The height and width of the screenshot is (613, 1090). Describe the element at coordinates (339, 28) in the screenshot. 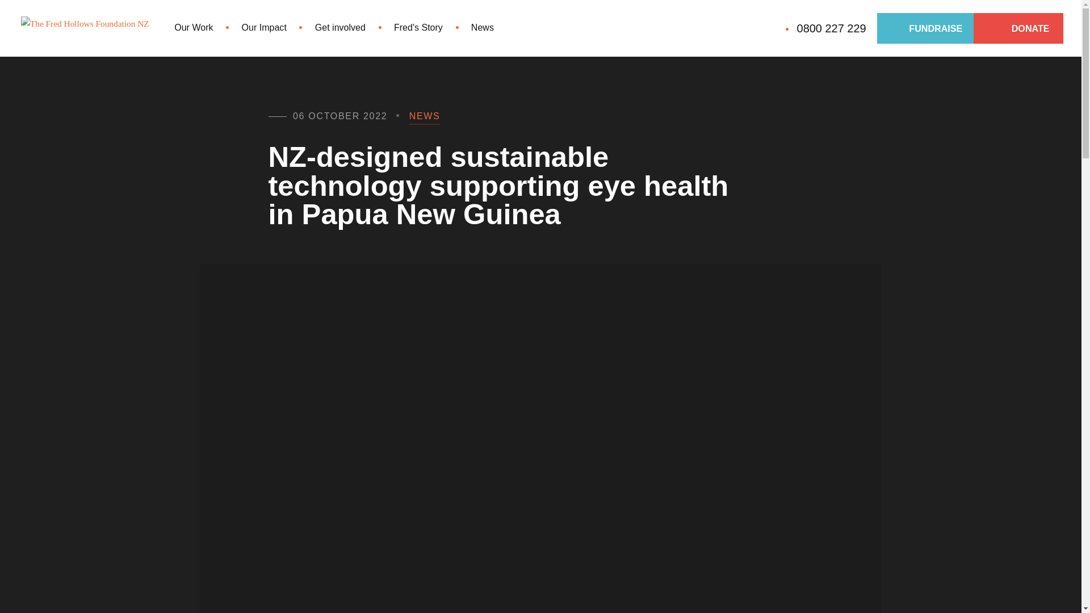

I see `Get involved` at that location.